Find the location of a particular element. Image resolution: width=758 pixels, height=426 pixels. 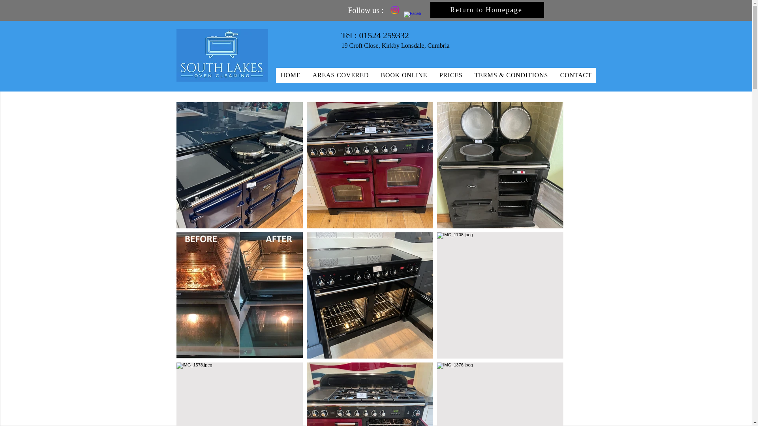

Tel : 01524 259332 is located at coordinates (375, 35).